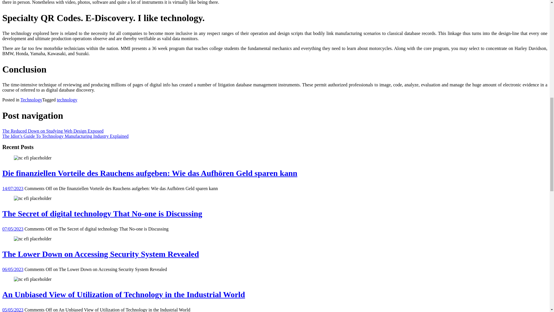 The width and height of the screenshot is (554, 312). Describe the element at coordinates (67, 100) in the screenshot. I see `technology` at that location.